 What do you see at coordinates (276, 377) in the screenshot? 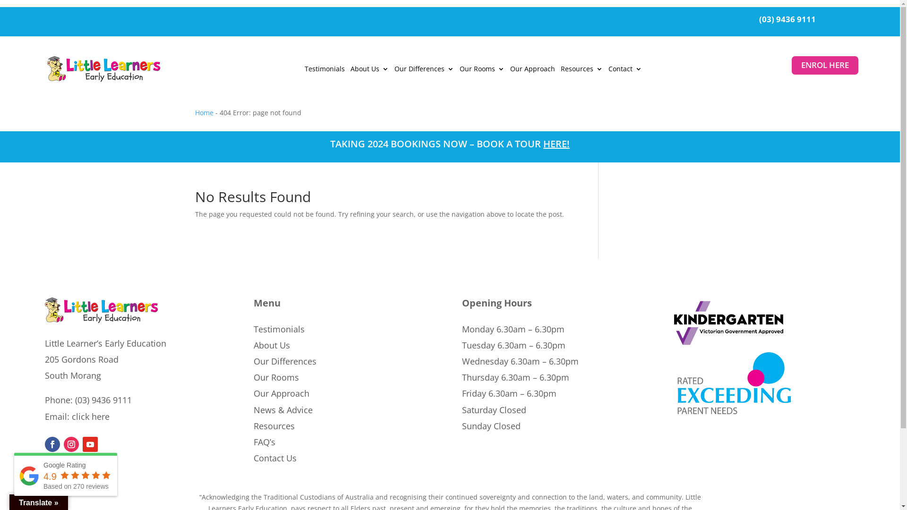
I see `Our Rooms` at bounding box center [276, 377].